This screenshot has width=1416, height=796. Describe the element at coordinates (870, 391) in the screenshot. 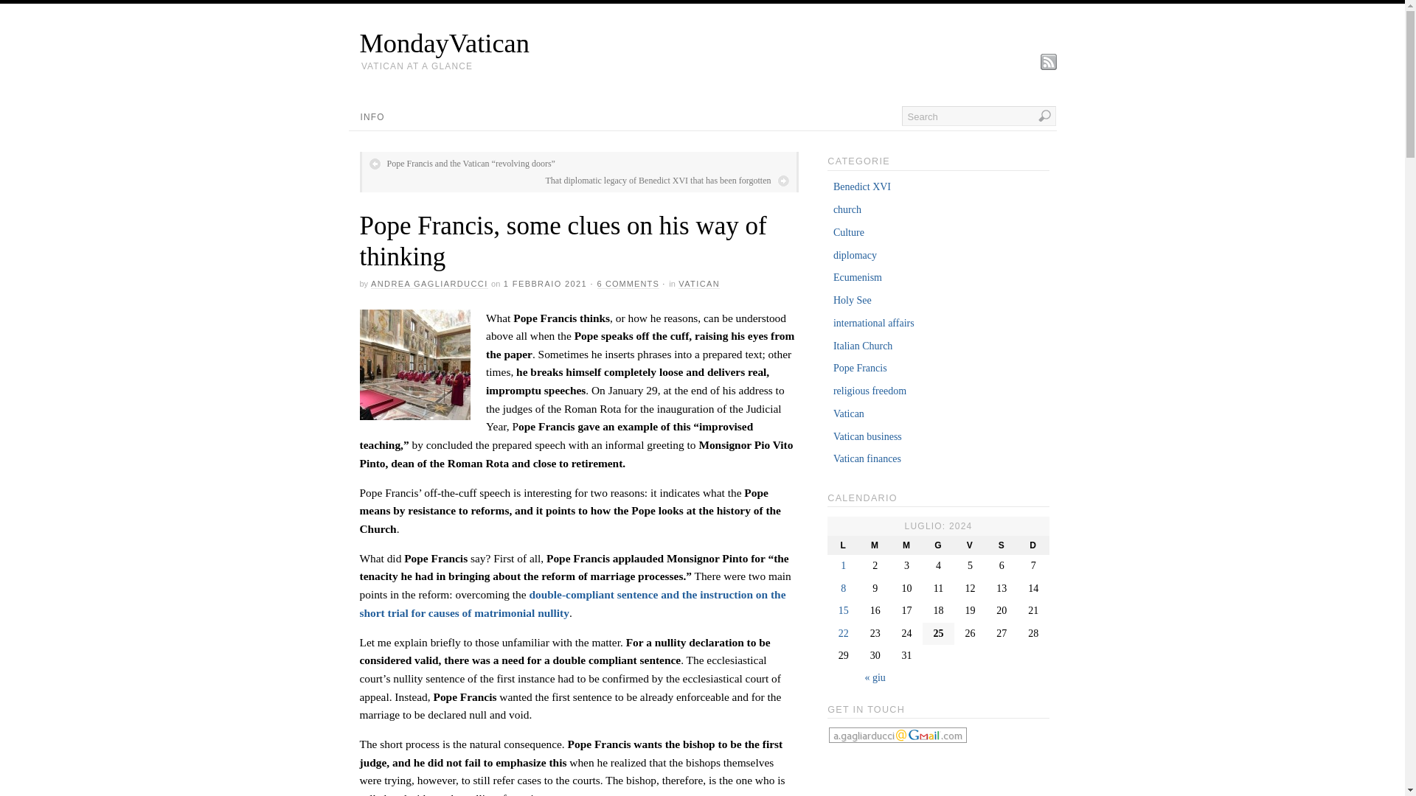

I see `religious freedom` at that location.